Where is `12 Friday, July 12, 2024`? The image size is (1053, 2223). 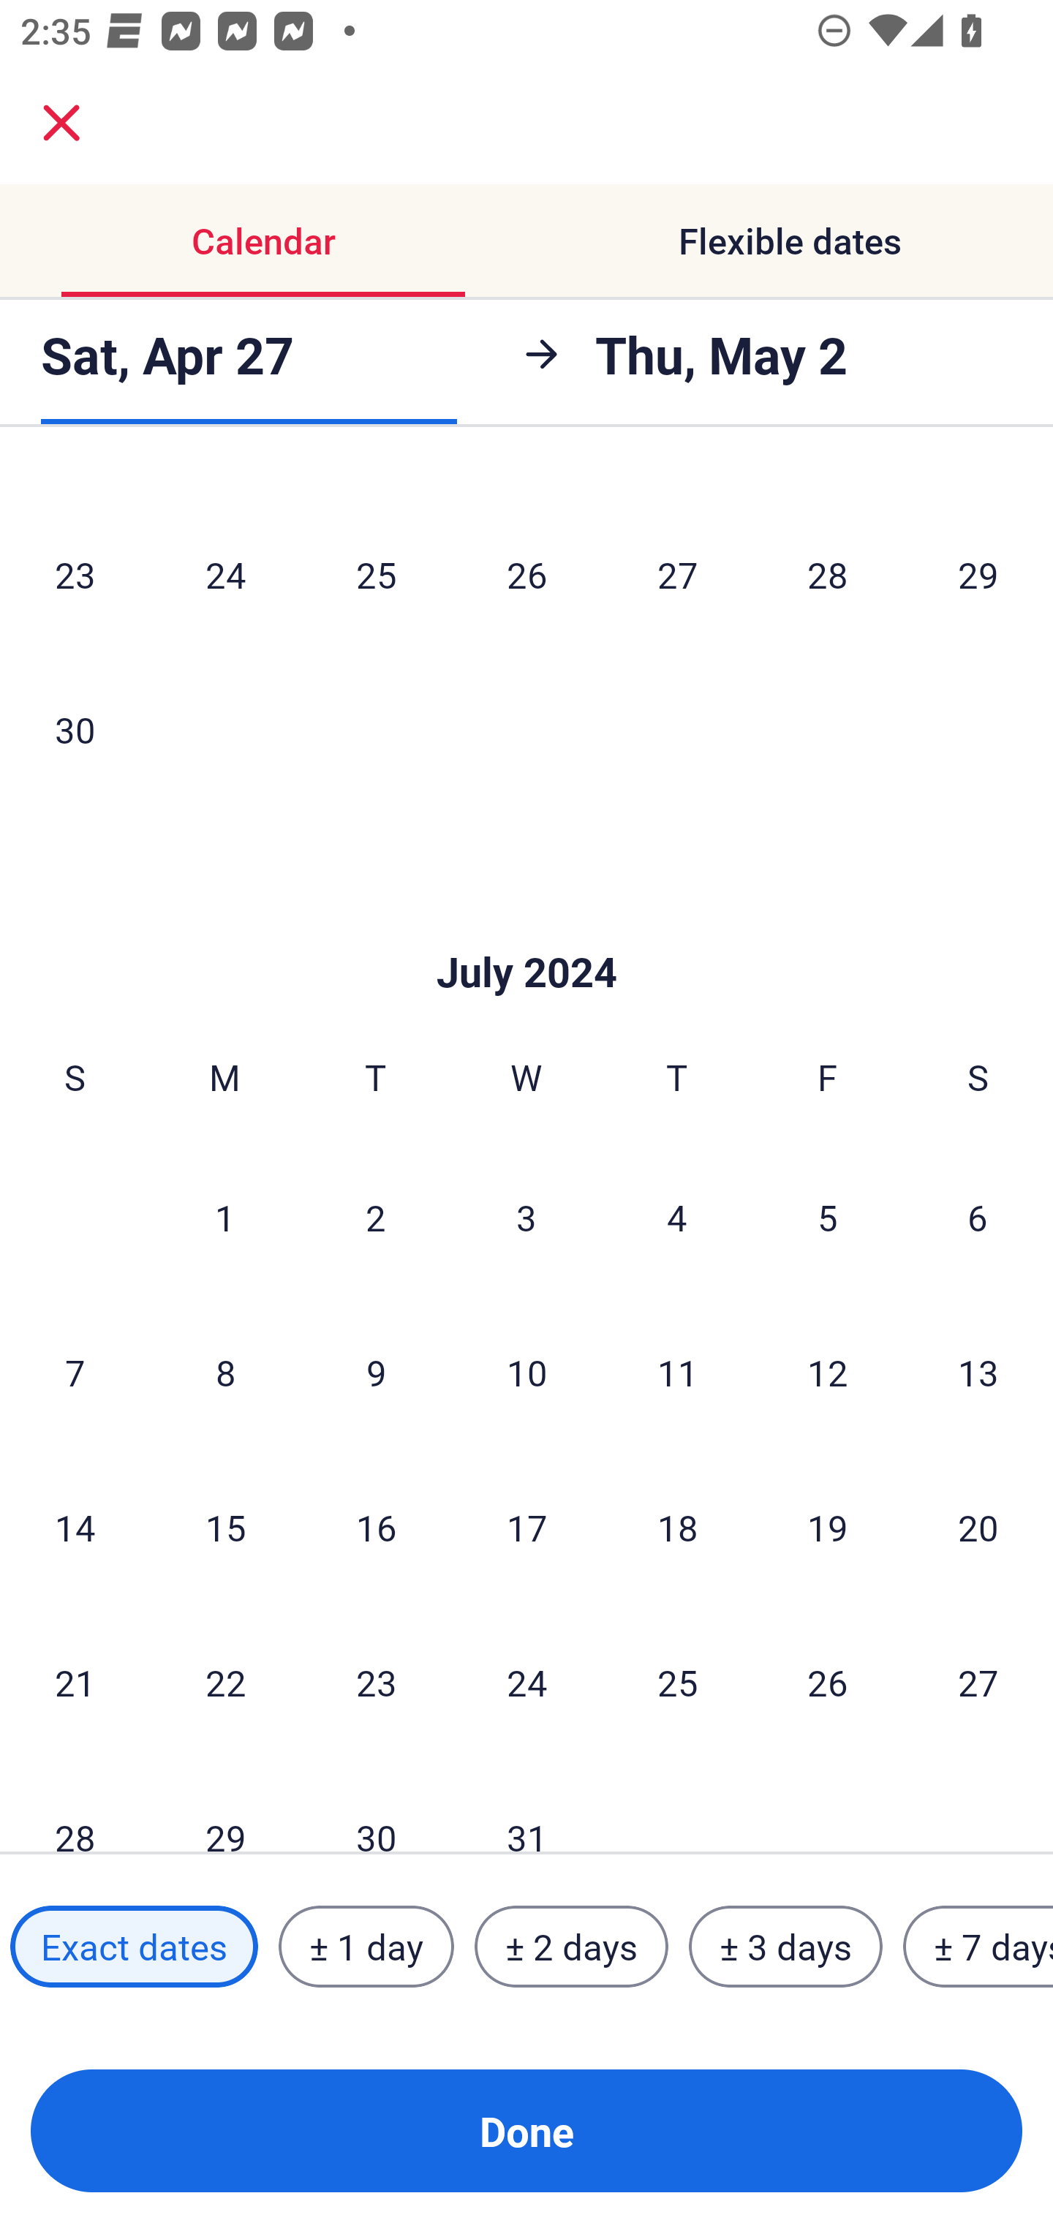 12 Friday, July 12, 2024 is located at coordinates (828, 1373).